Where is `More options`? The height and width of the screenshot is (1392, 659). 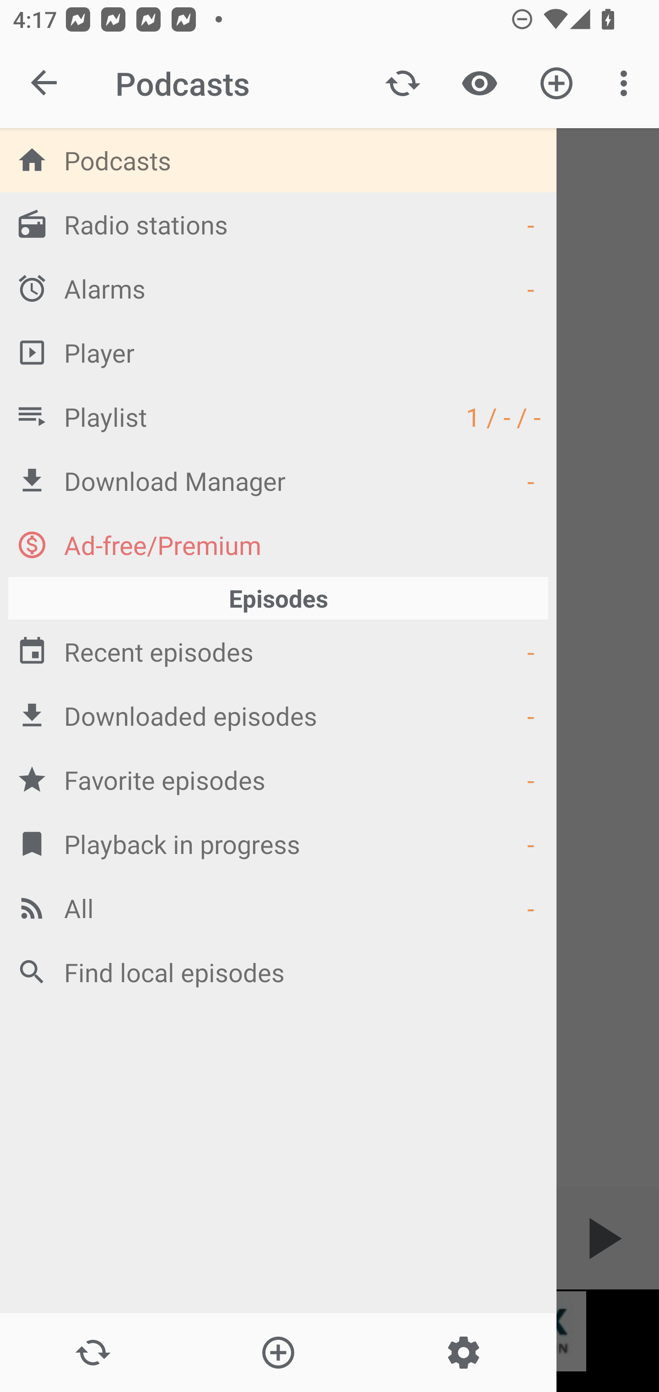
More options is located at coordinates (627, 83).